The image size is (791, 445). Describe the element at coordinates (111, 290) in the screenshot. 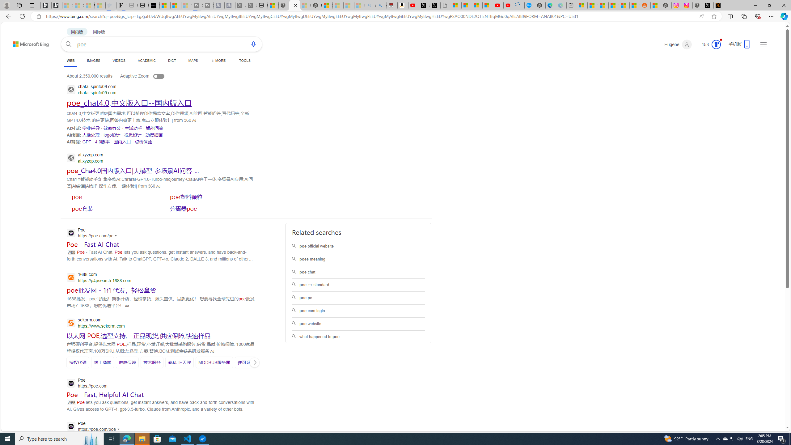

I see `SERP,5588` at that location.